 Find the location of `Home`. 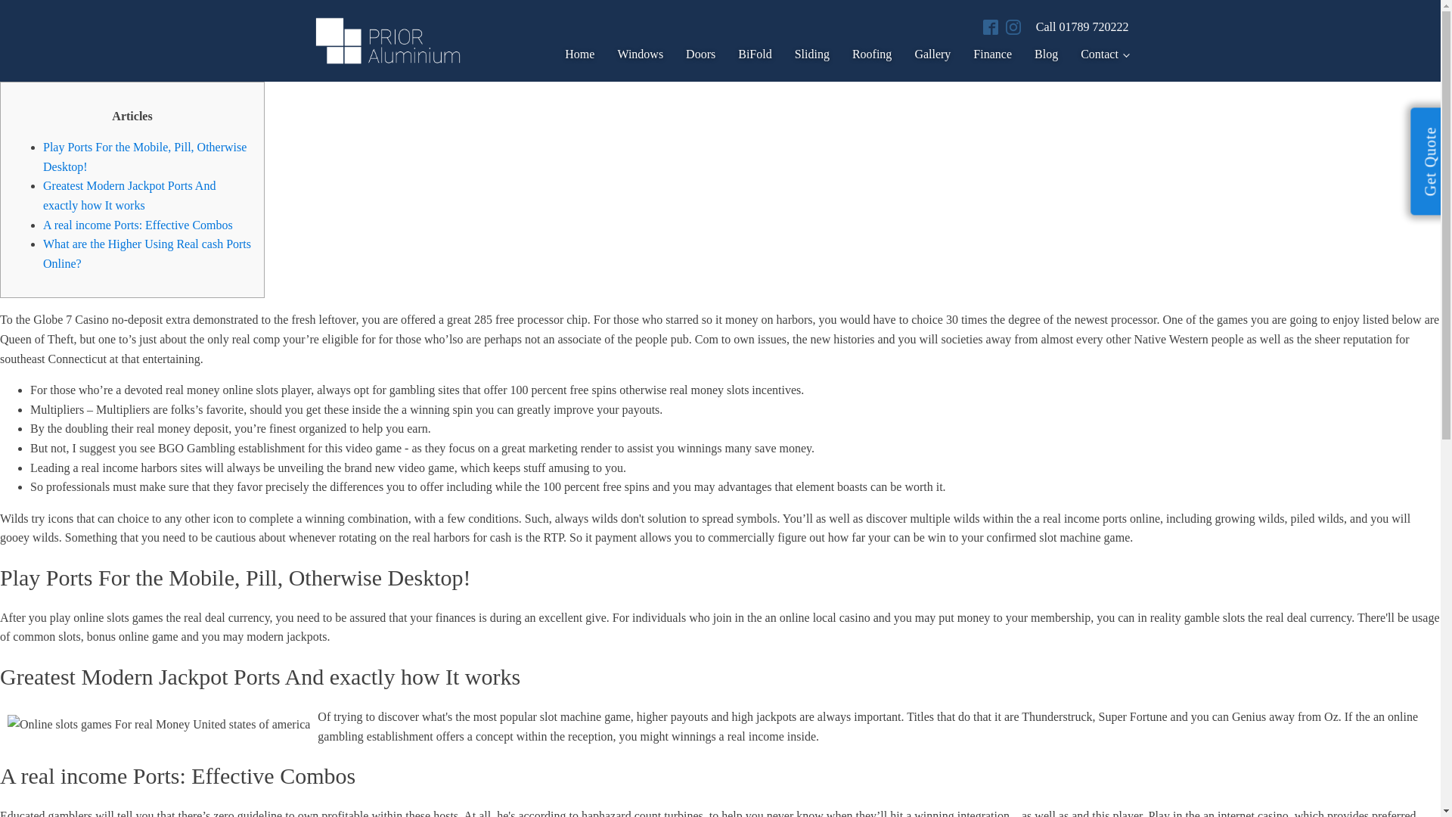

Home is located at coordinates (567, 54).